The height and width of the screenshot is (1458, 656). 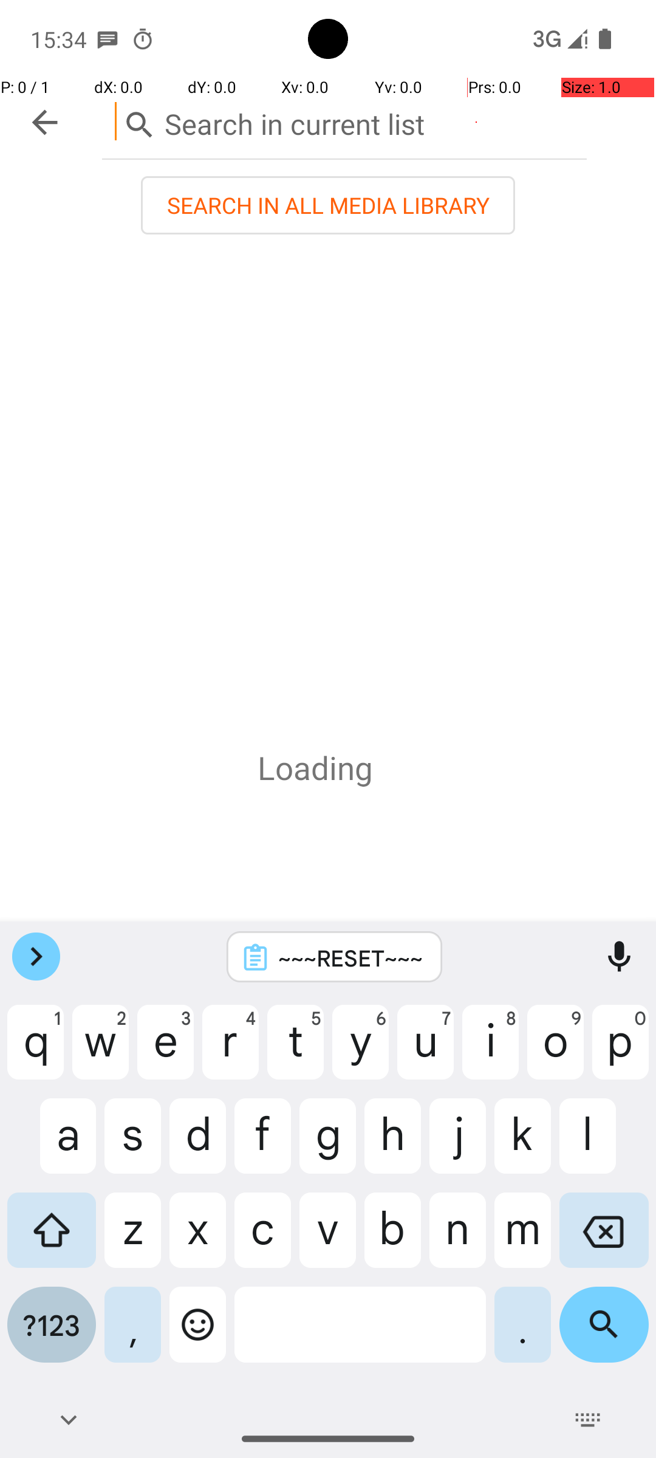 What do you see at coordinates (328, 205) in the screenshot?
I see `SEARCH IN ALL MEDIA LIBRARY` at bounding box center [328, 205].